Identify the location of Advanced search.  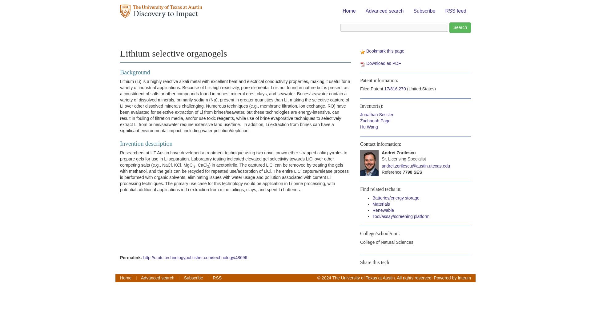
(158, 278).